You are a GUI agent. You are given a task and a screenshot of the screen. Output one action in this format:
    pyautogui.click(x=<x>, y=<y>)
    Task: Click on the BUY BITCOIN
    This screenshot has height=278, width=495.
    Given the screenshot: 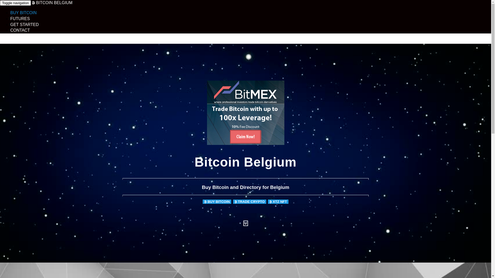 What is the action you would take?
    pyautogui.click(x=23, y=13)
    